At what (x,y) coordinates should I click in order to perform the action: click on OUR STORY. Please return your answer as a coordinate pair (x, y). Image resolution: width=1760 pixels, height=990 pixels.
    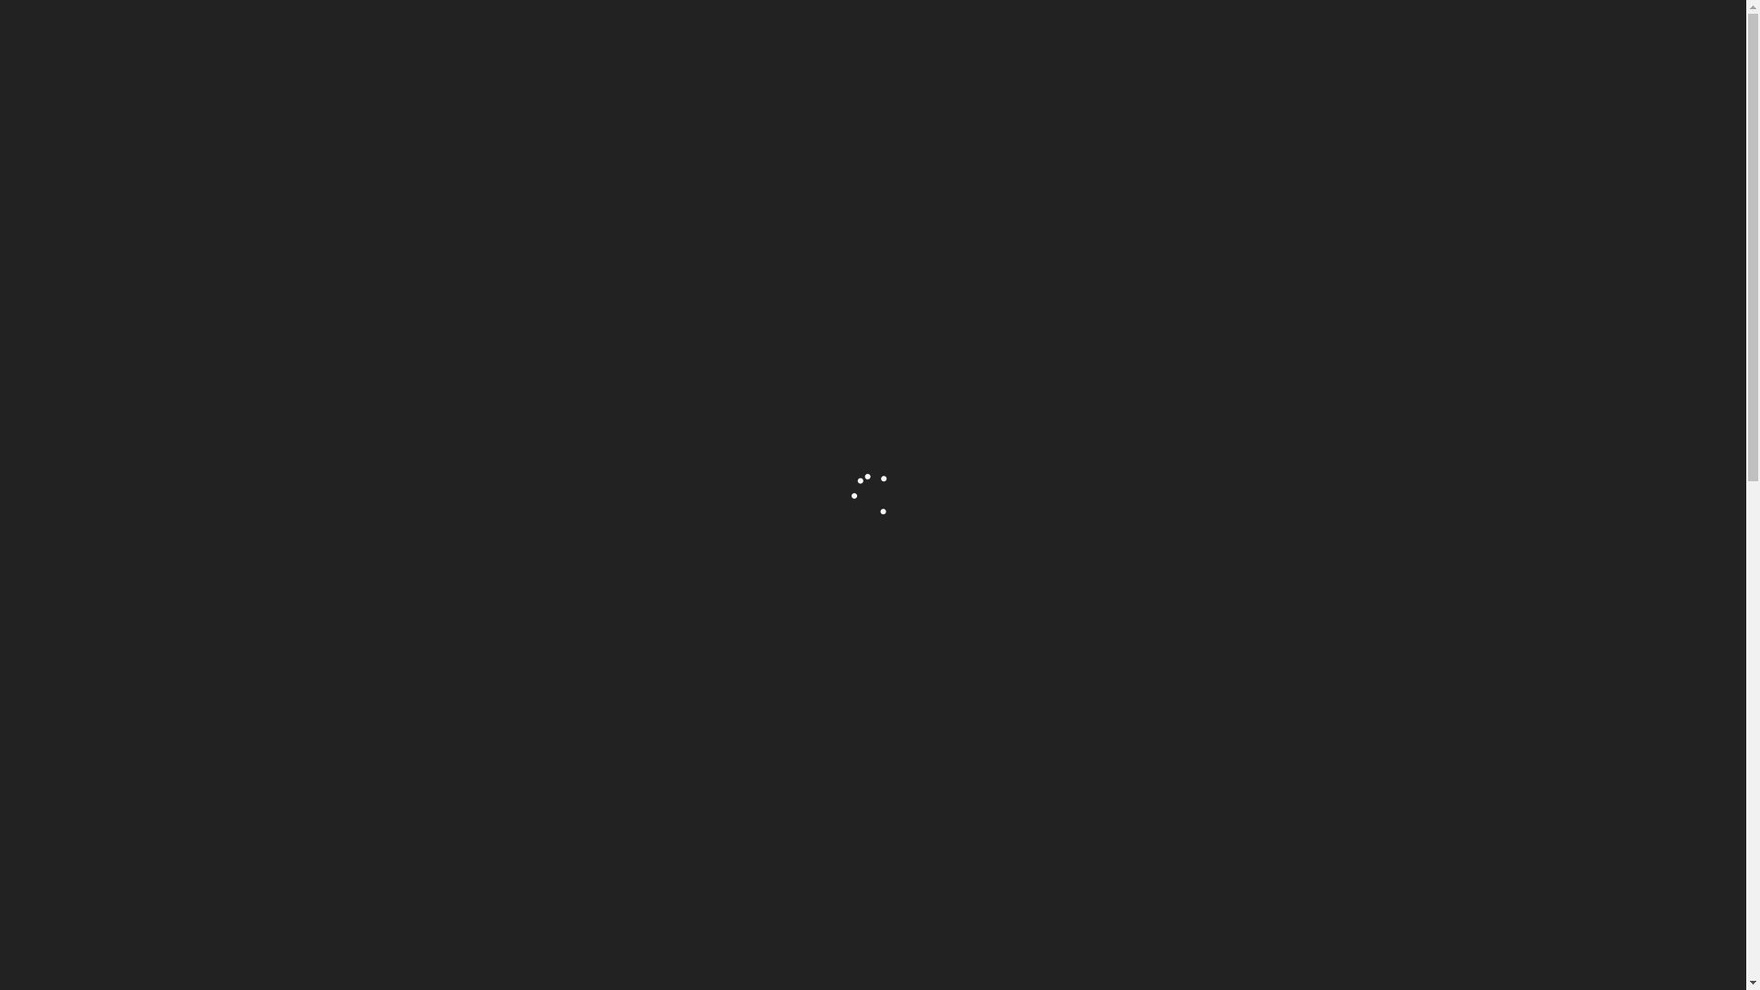
    Looking at the image, I should click on (949, 50).